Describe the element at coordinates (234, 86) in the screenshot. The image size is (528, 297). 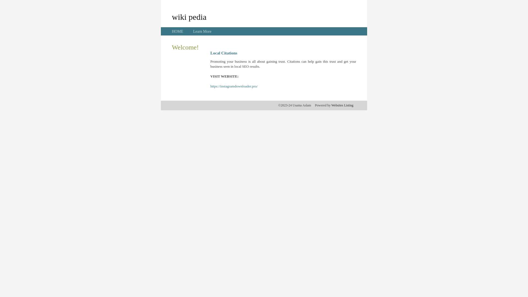
I see `https://instagramdownloader.pro/` at that location.